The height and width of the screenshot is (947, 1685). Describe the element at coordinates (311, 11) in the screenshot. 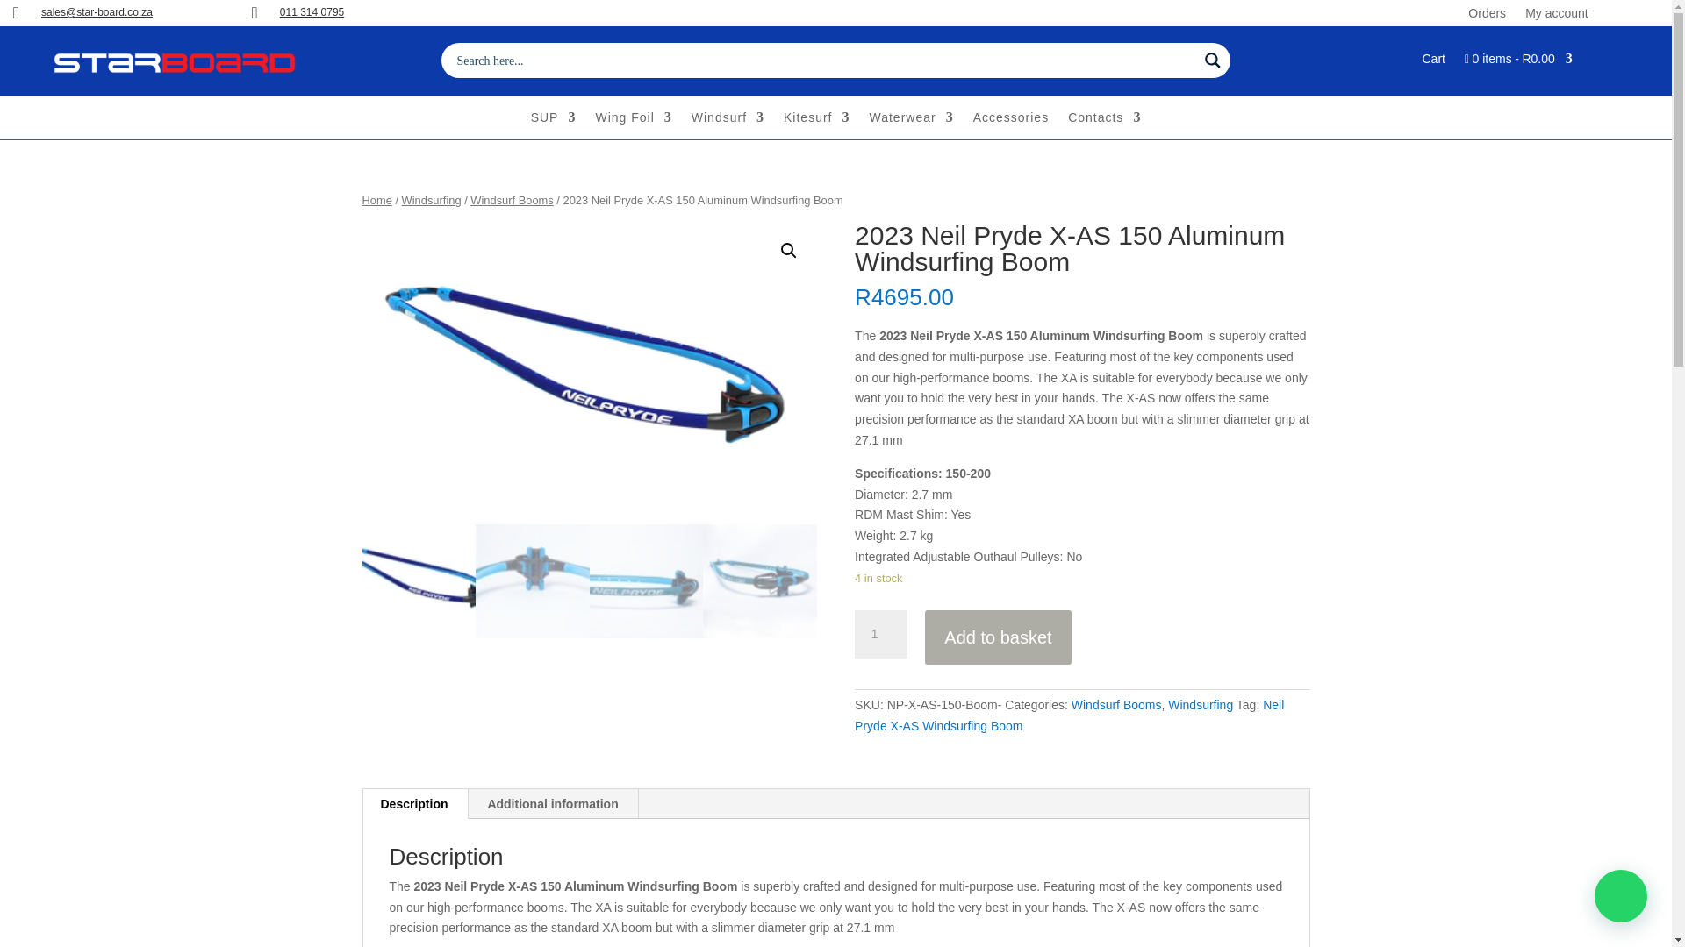

I see `011 314 0795` at that location.